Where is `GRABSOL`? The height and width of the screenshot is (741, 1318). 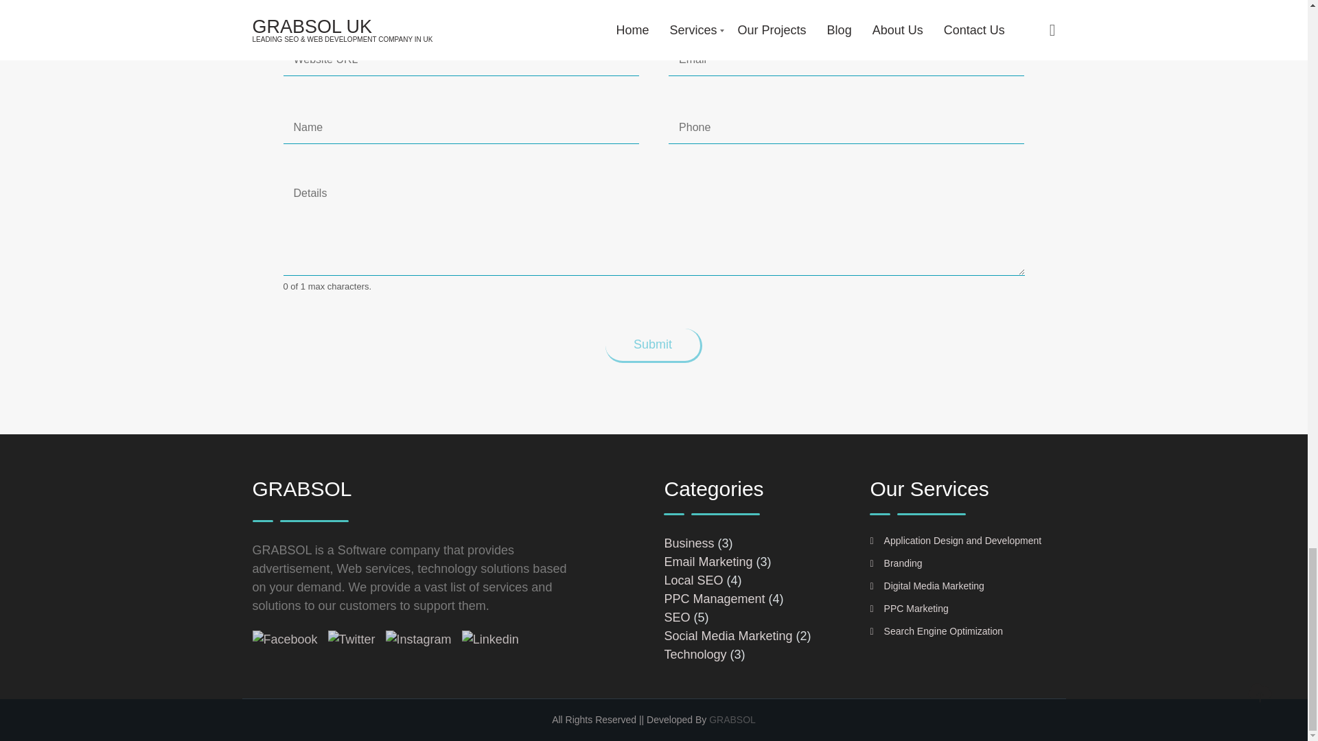
GRABSOL is located at coordinates (732, 720).